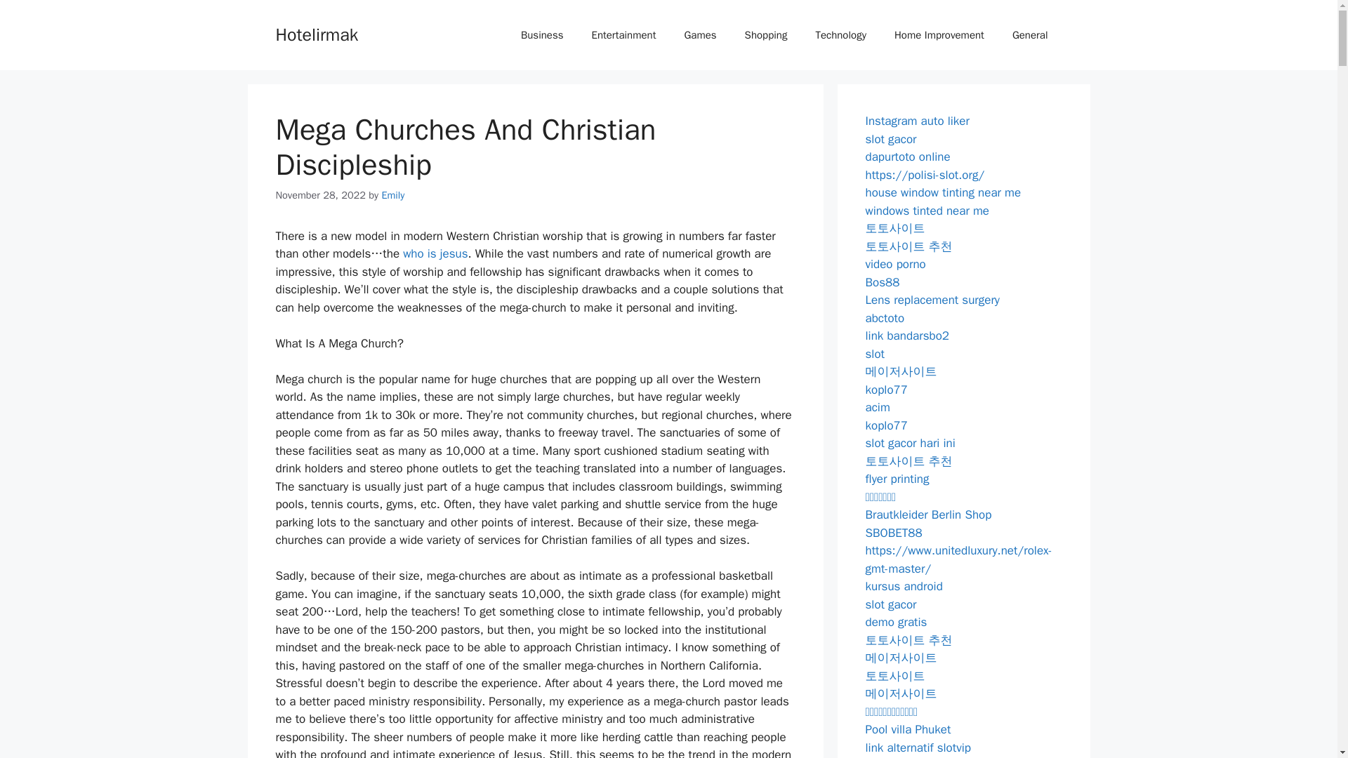  I want to click on slot gacor, so click(890, 139).